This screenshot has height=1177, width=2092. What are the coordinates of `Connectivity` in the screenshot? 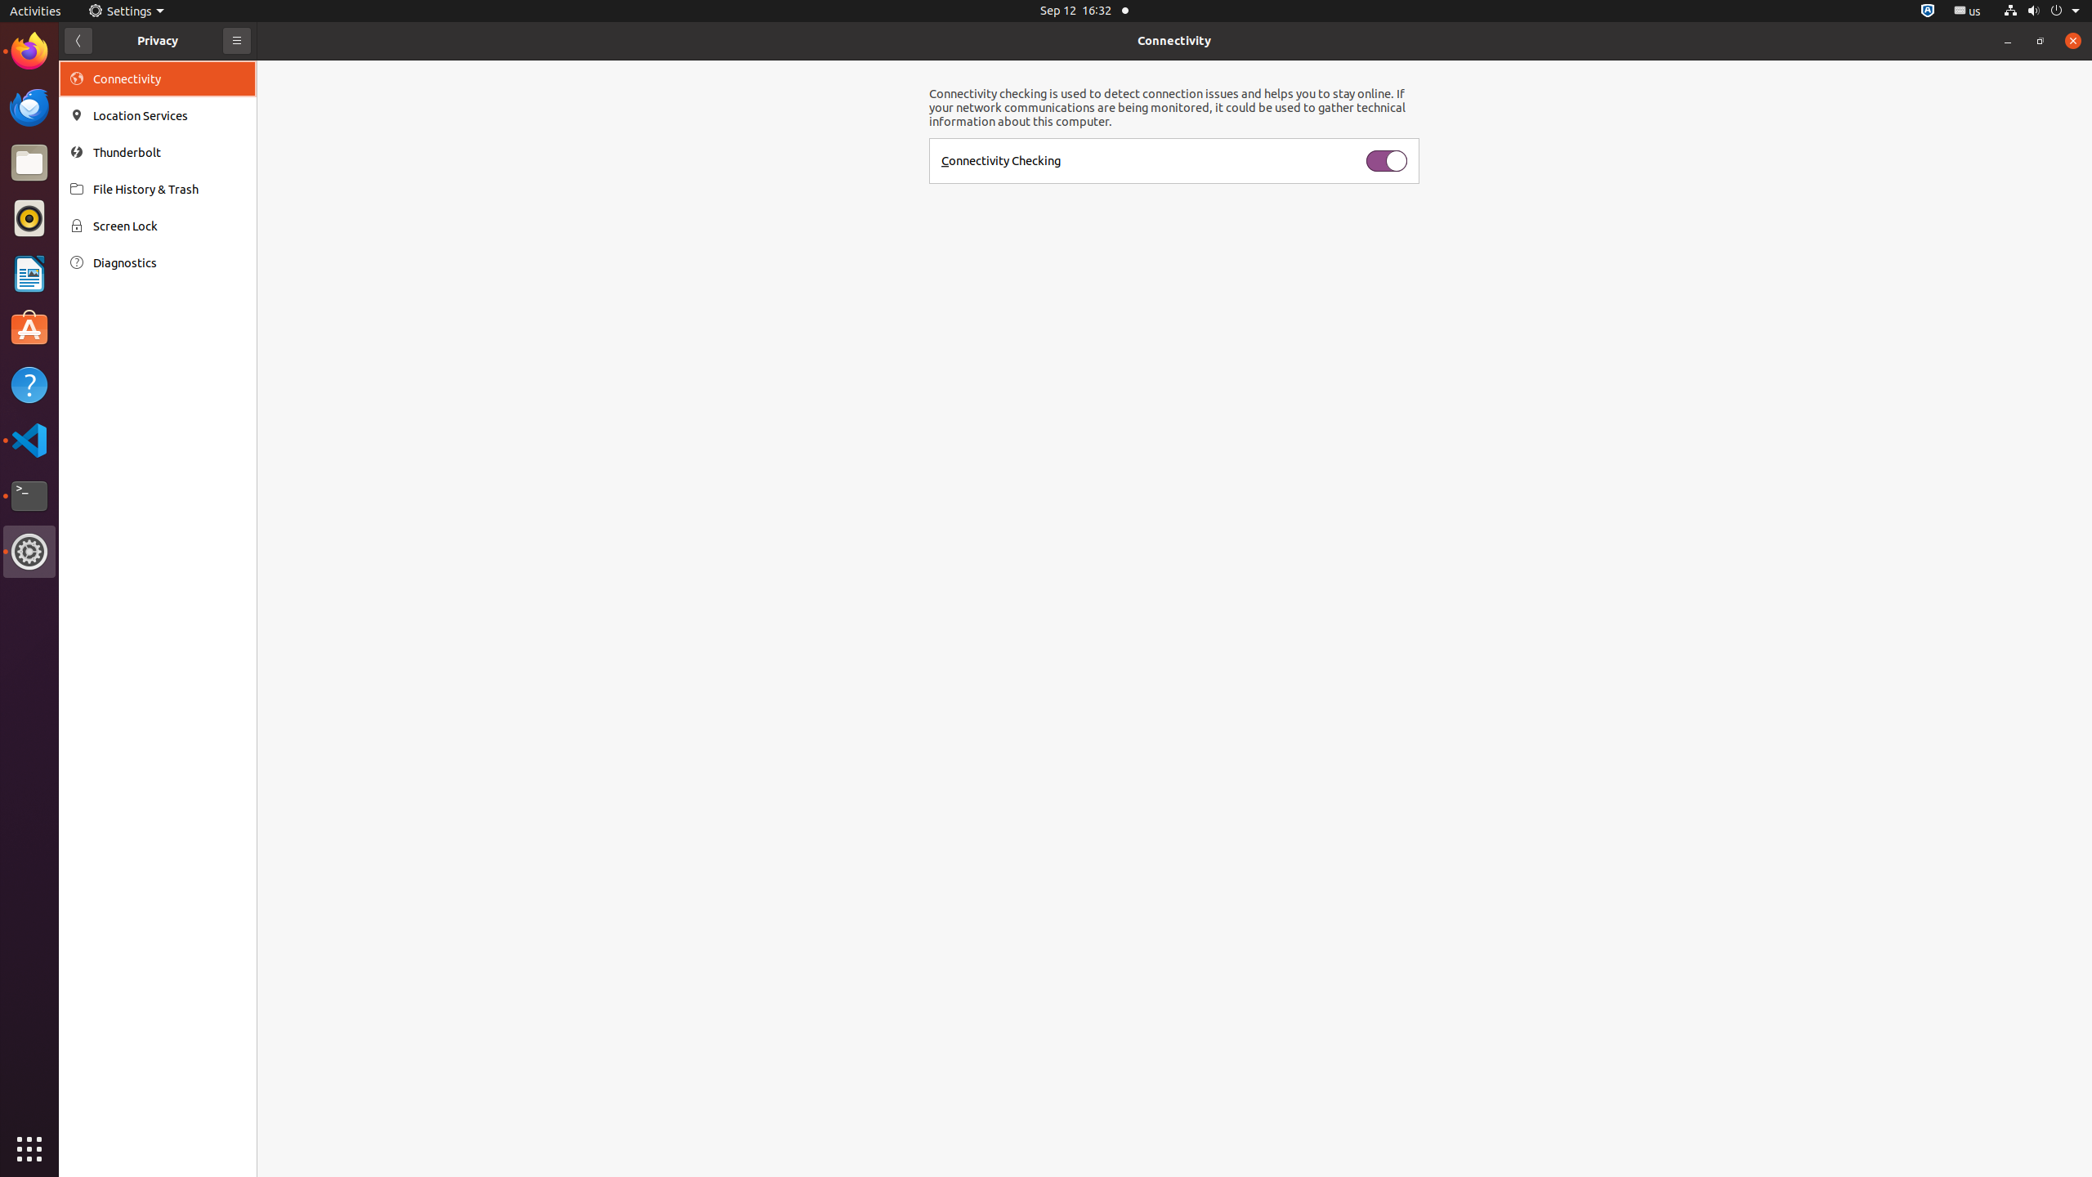 It's located at (1174, 41).